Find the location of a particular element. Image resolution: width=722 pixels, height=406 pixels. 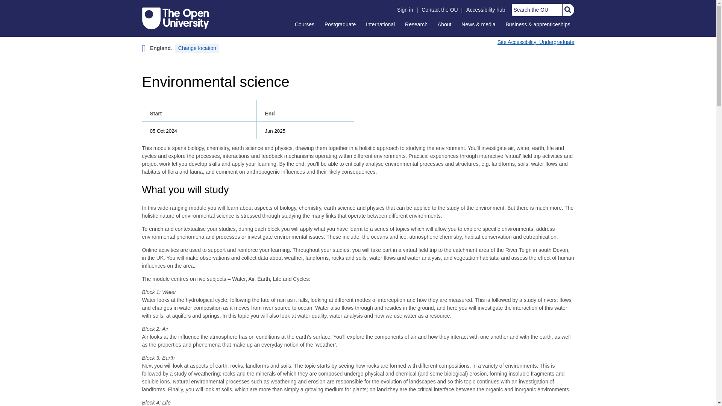

About is located at coordinates (444, 24).